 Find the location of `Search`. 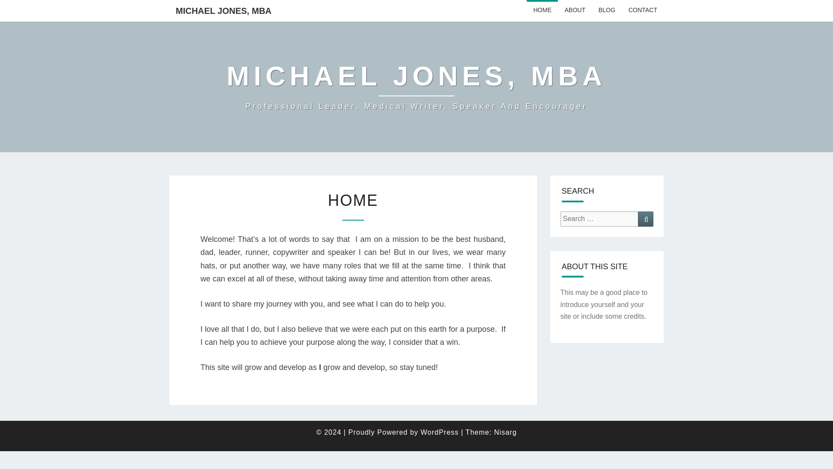

Search is located at coordinates (646, 219).